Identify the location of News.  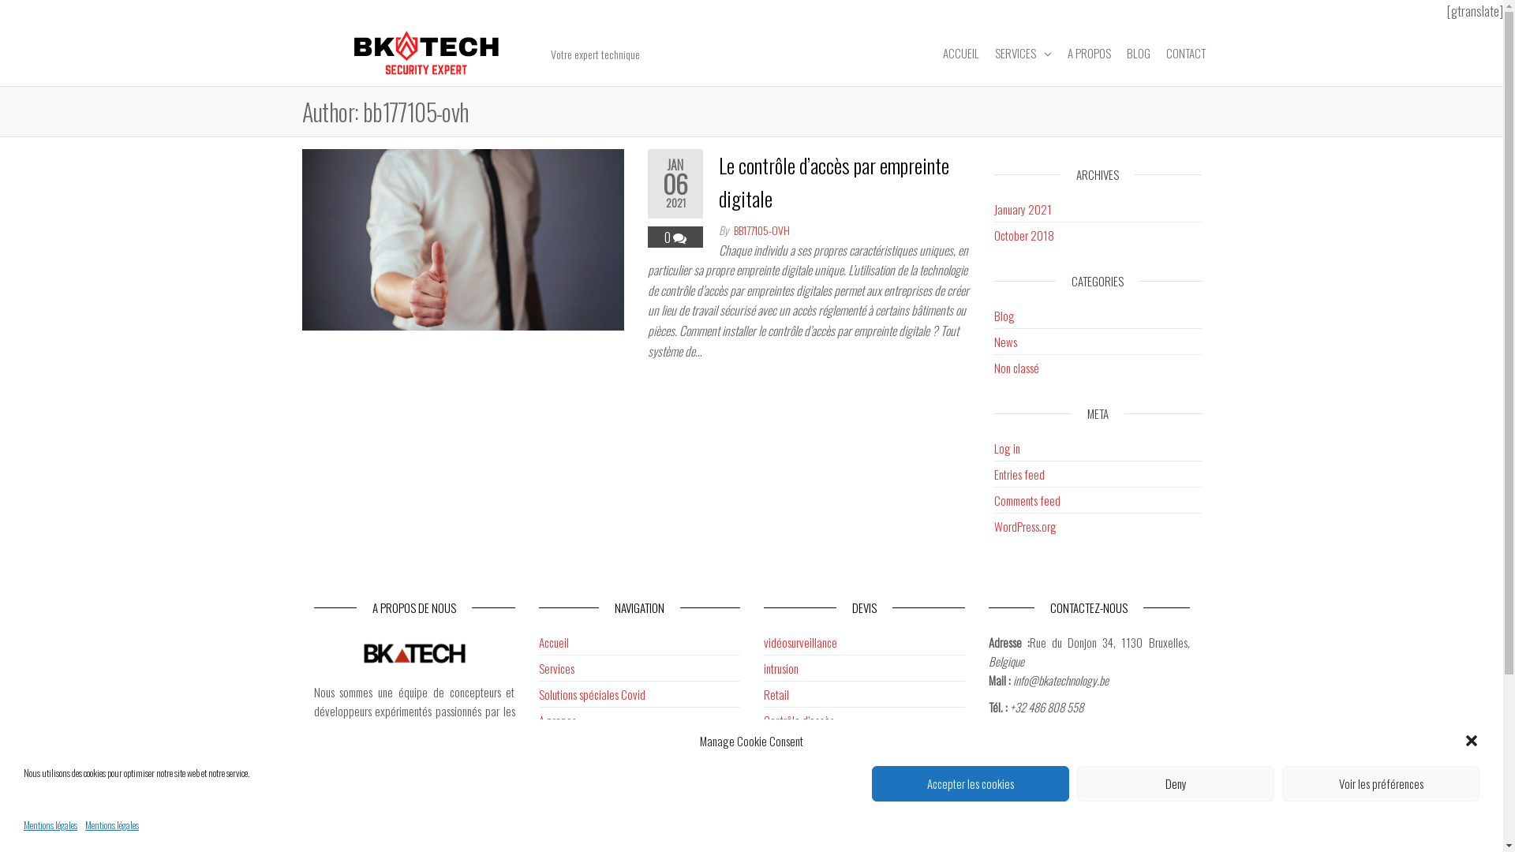
(1005, 342).